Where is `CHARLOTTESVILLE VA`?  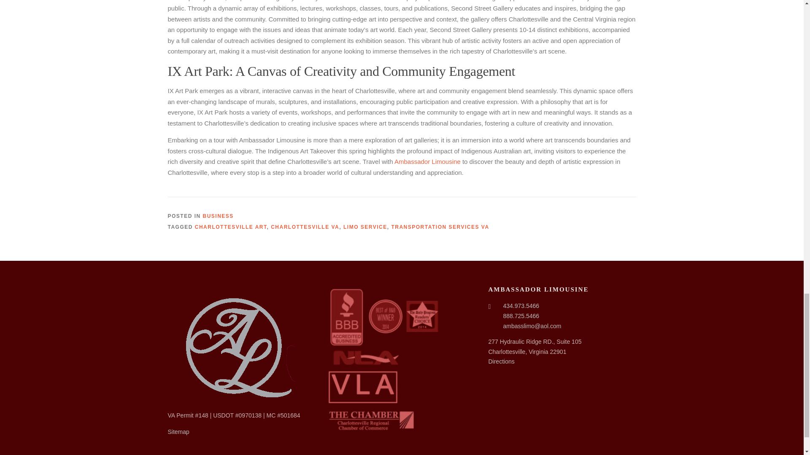
CHARLOTTESVILLE VA is located at coordinates (305, 227).